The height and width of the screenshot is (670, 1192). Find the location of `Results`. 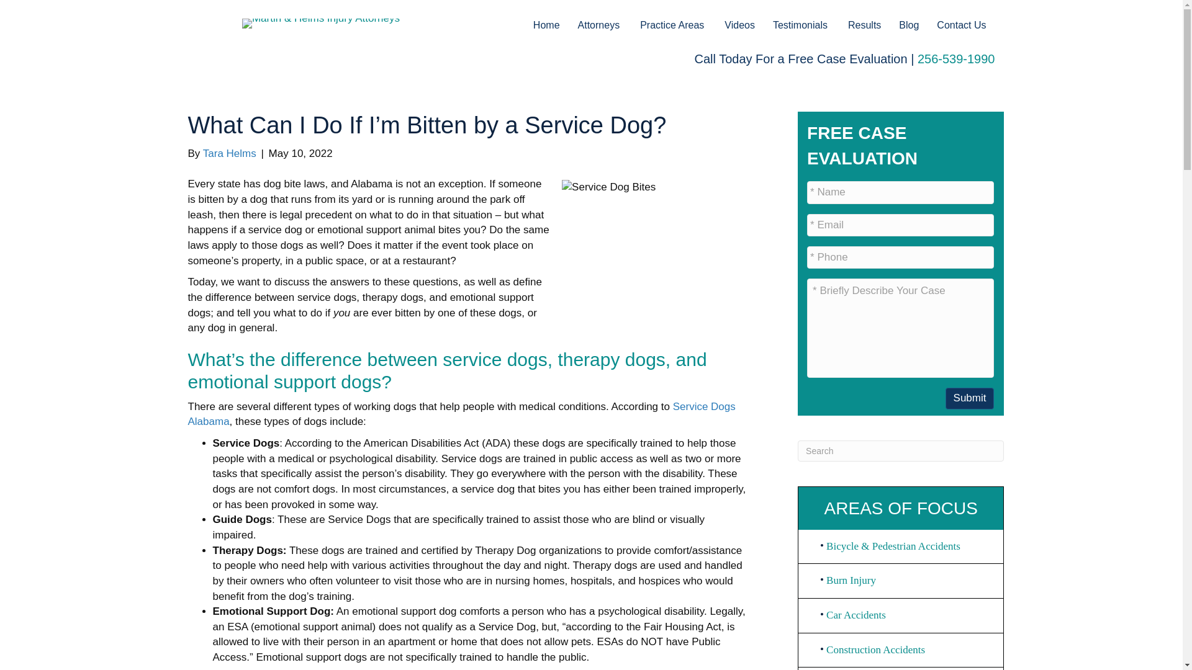

Results is located at coordinates (864, 25).